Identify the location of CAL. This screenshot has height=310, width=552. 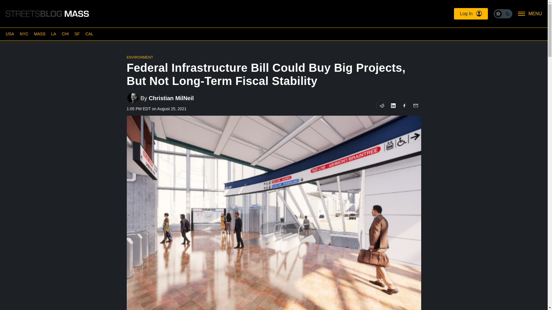
(89, 34).